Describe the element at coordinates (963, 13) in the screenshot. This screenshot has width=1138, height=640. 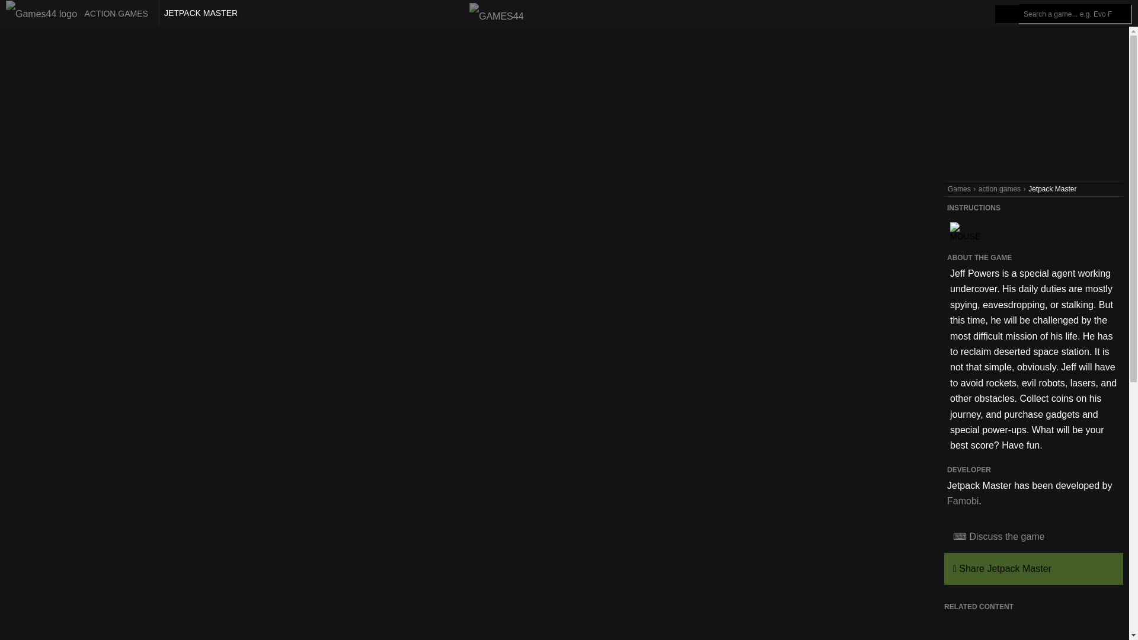
I see `Information` at that location.